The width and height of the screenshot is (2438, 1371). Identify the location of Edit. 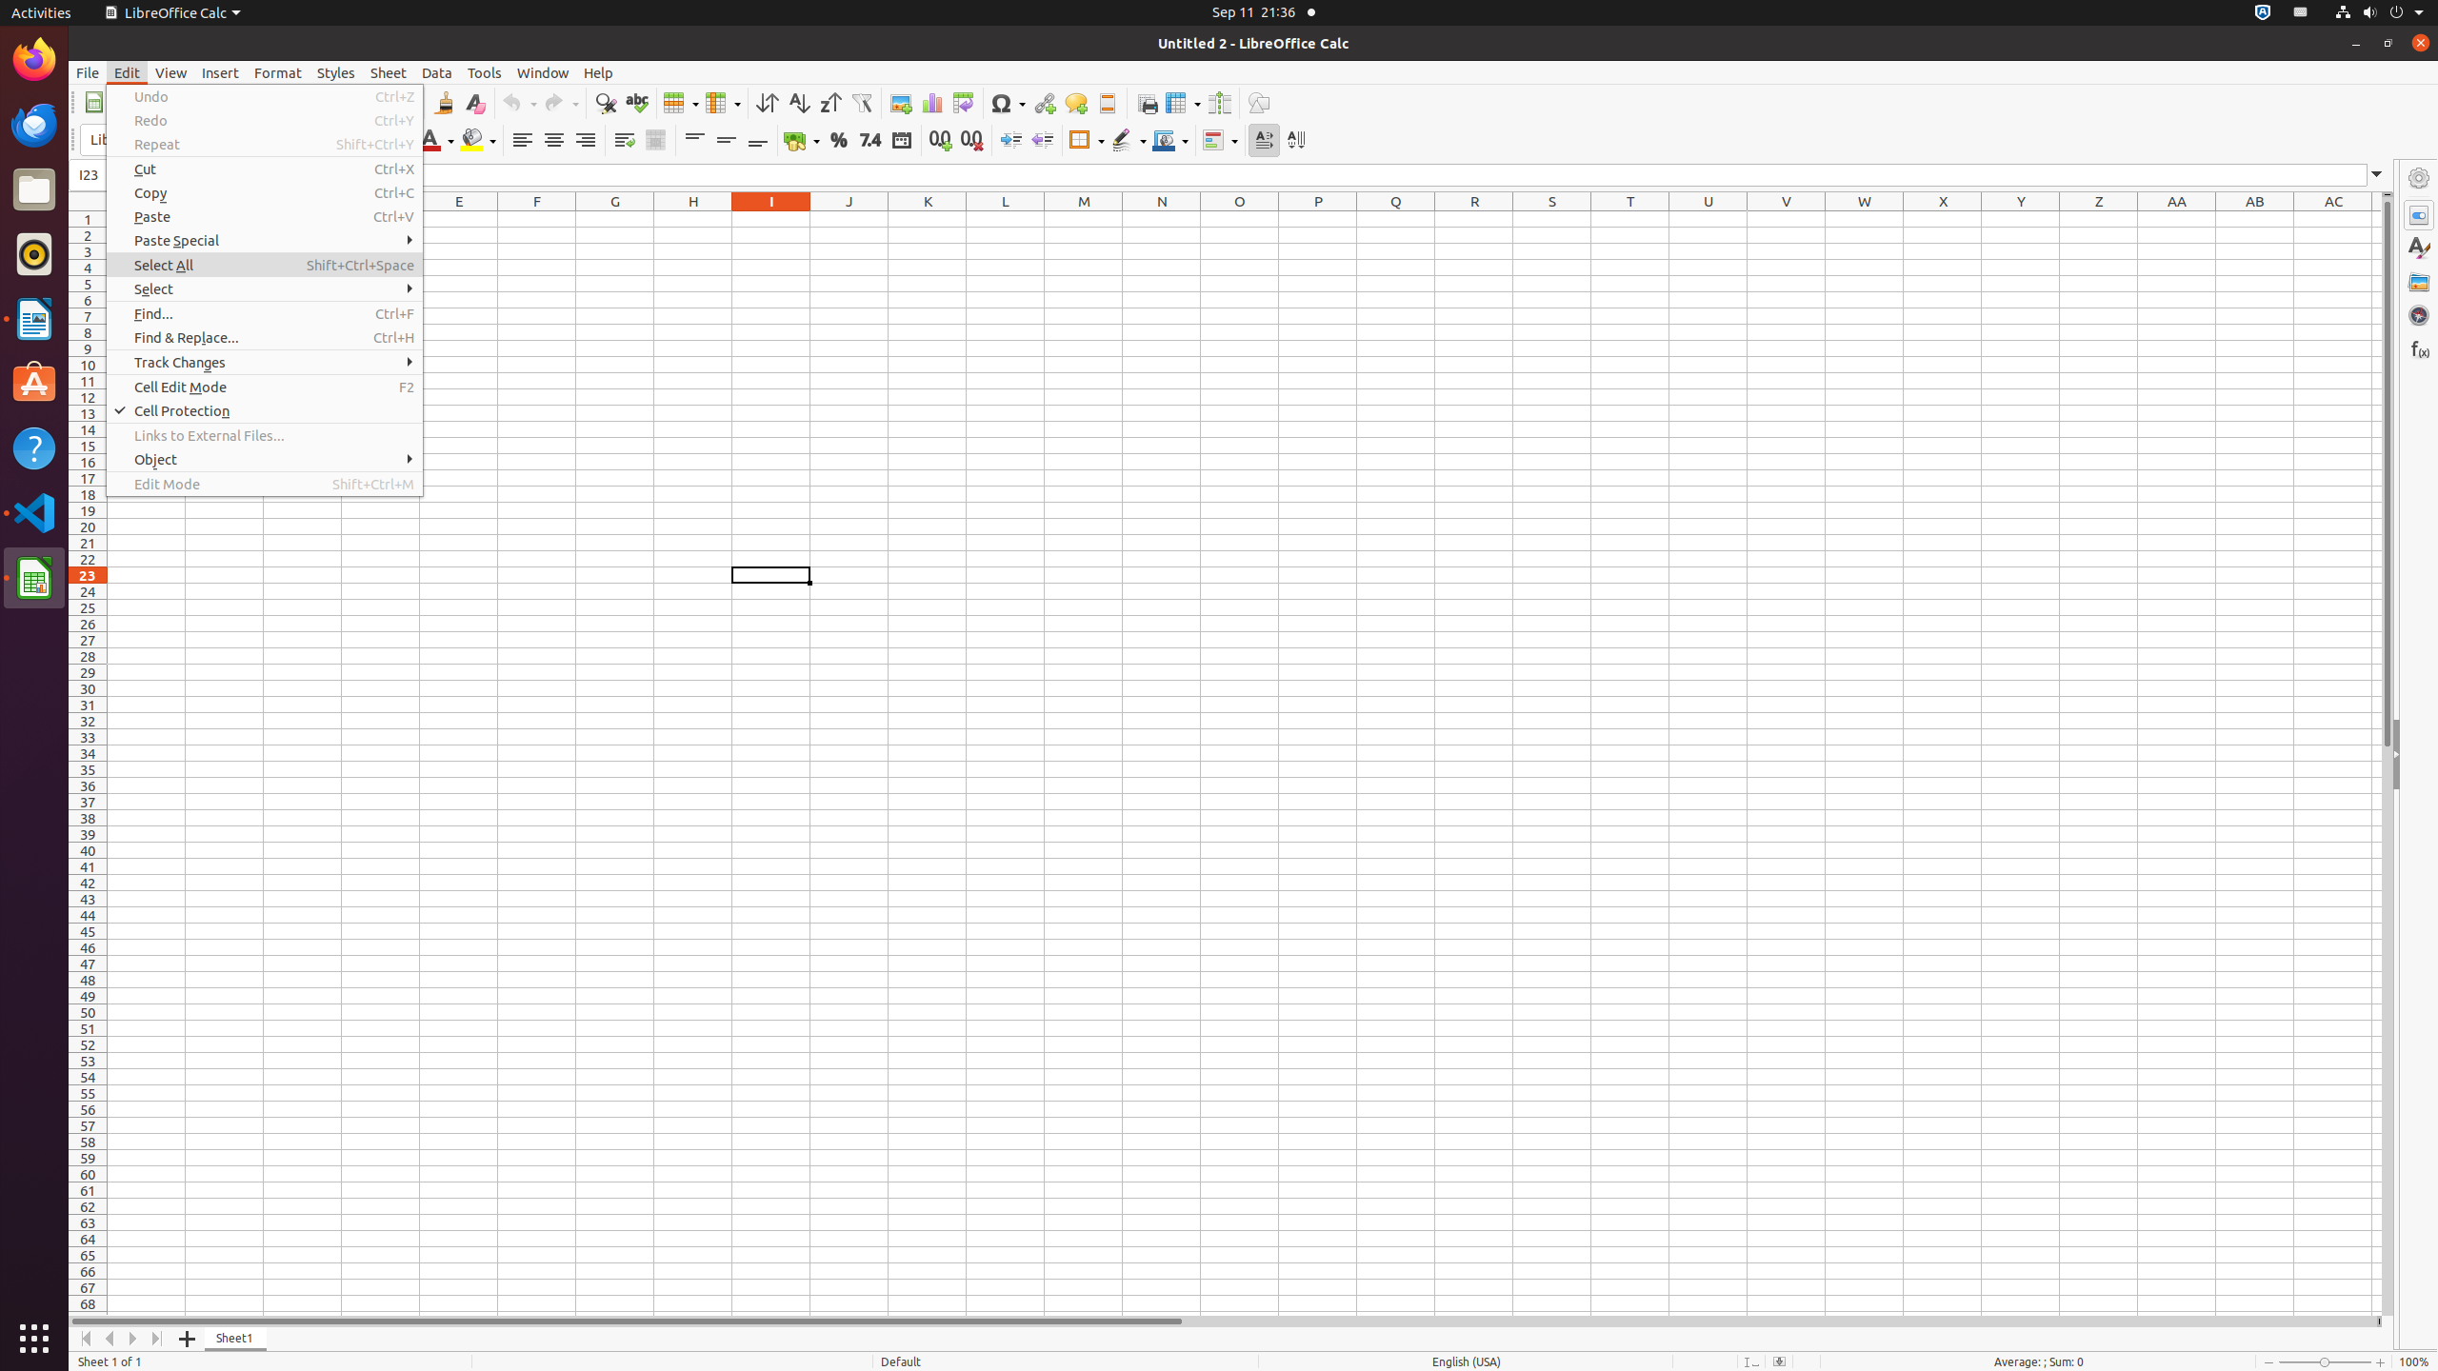
(128, 72).